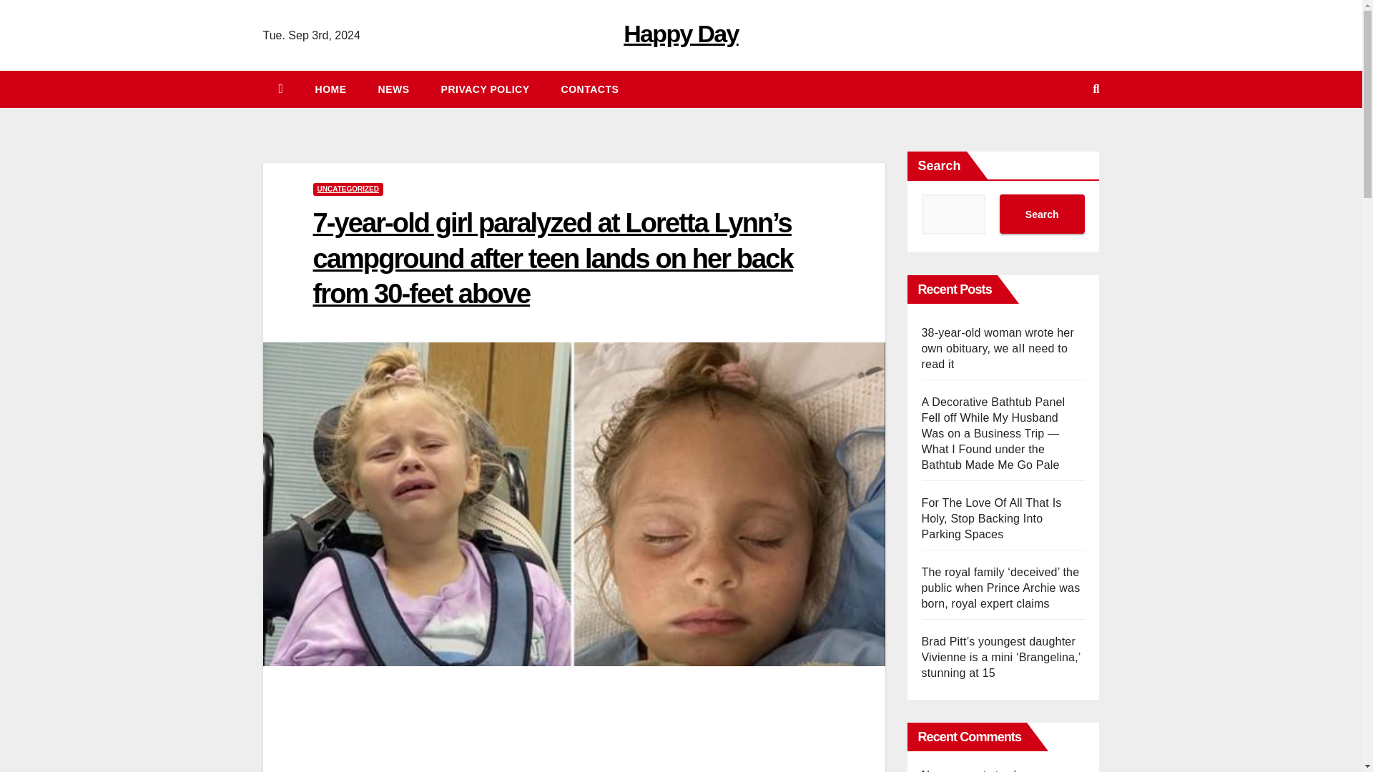 Image resolution: width=1373 pixels, height=772 pixels. What do you see at coordinates (681, 33) in the screenshot?
I see `Happy Day` at bounding box center [681, 33].